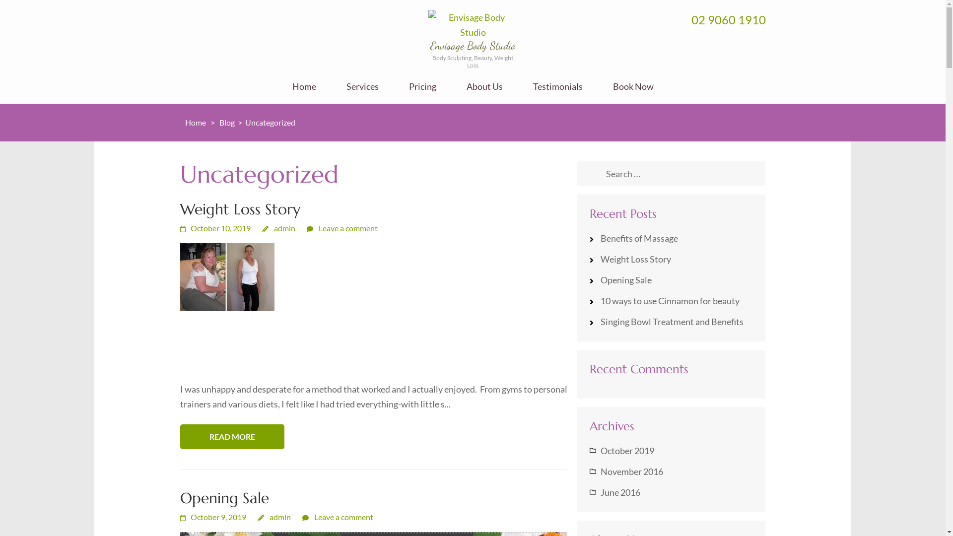  Describe the element at coordinates (626, 280) in the screenshot. I see `Opening Sale` at that location.